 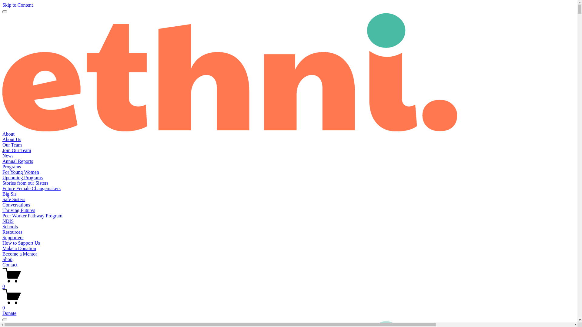 What do you see at coordinates (289, 284) in the screenshot?
I see `0` at bounding box center [289, 284].